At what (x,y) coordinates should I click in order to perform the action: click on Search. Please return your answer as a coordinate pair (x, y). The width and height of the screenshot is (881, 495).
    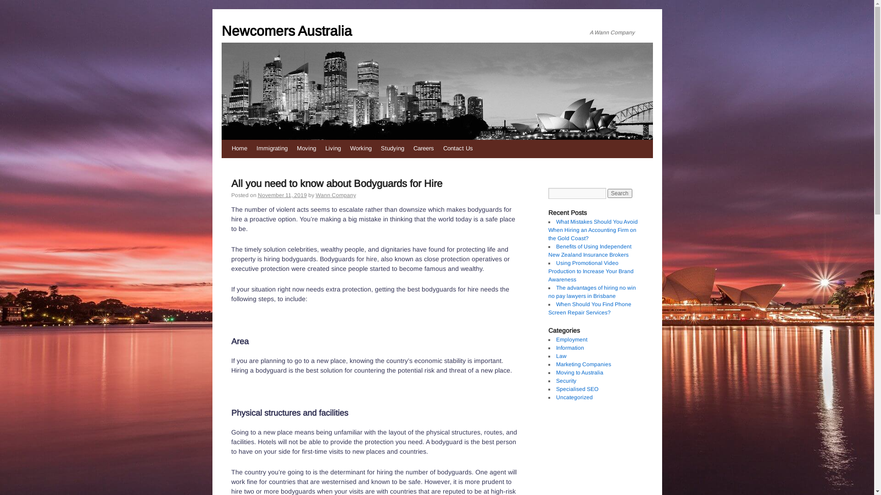
    Looking at the image, I should click on (620, 193).